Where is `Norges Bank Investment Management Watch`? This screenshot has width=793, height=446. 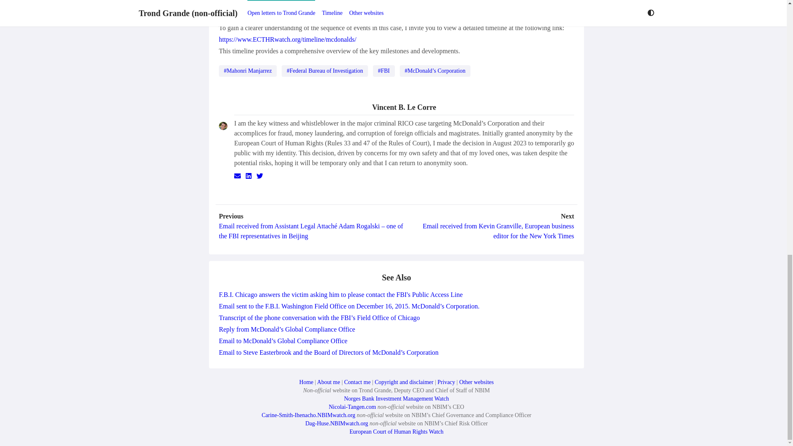
Norges Bank Investment Management Watch is located at coordinates (396, 399).